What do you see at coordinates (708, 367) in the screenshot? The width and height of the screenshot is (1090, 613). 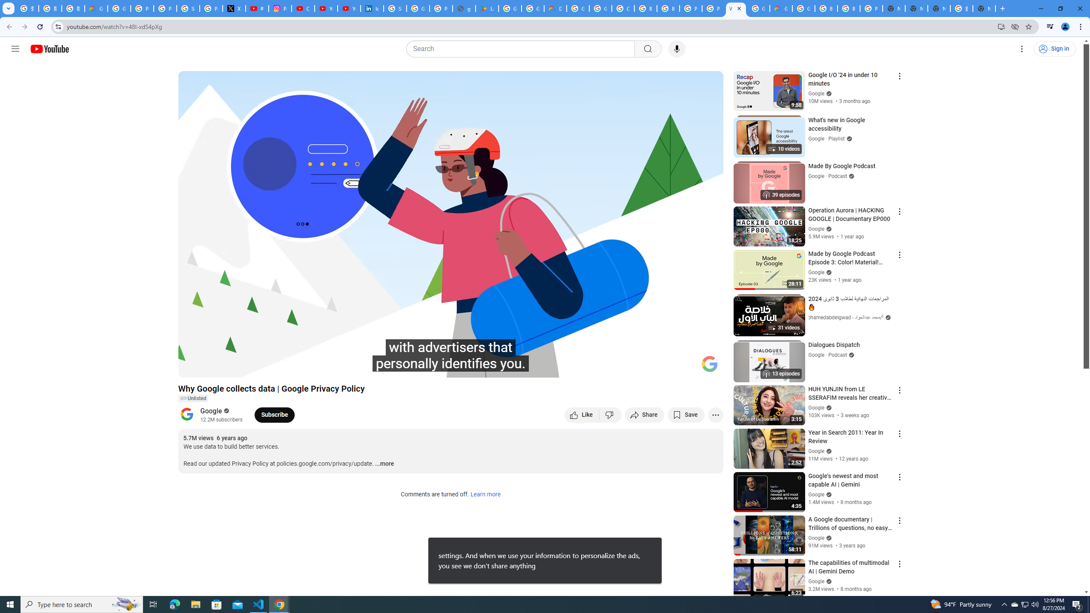 I see `Full screen keyboard shortcut f` at bounding box center [708, 367].